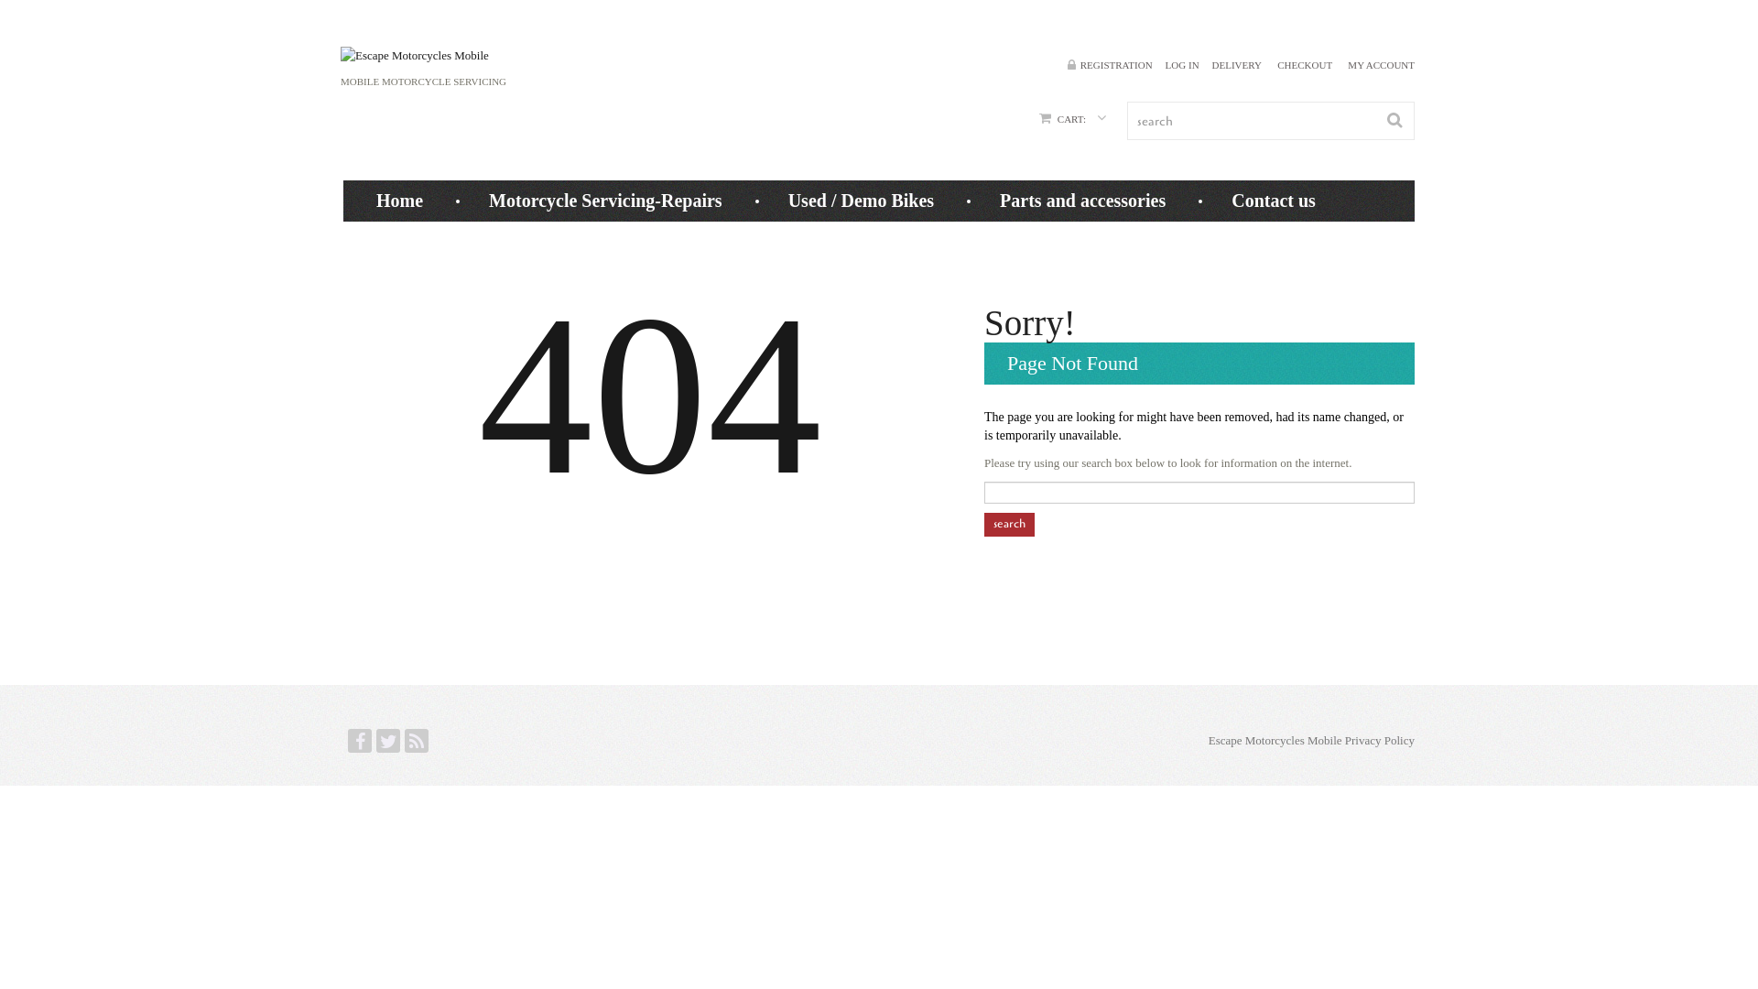 The height and width of the screenshot is (989, 1758). Describe the element at coordinates (399, 201) in the screenshot. I see `Home` at that location.